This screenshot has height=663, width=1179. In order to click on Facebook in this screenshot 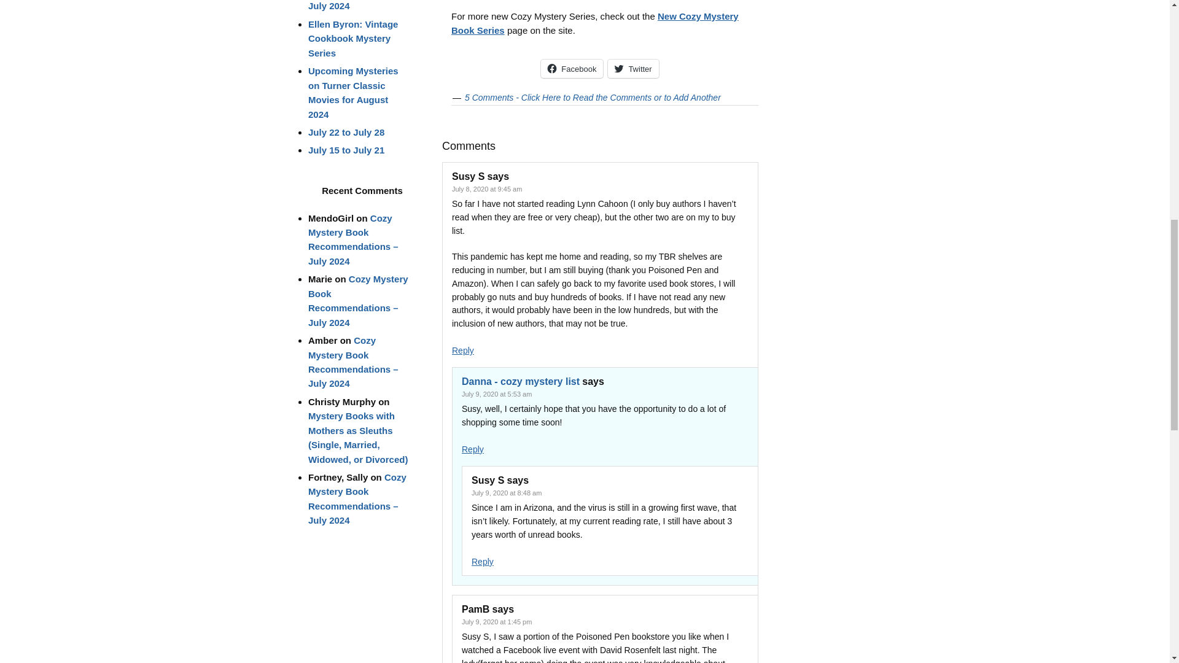, I will do `click(572, 69)`.